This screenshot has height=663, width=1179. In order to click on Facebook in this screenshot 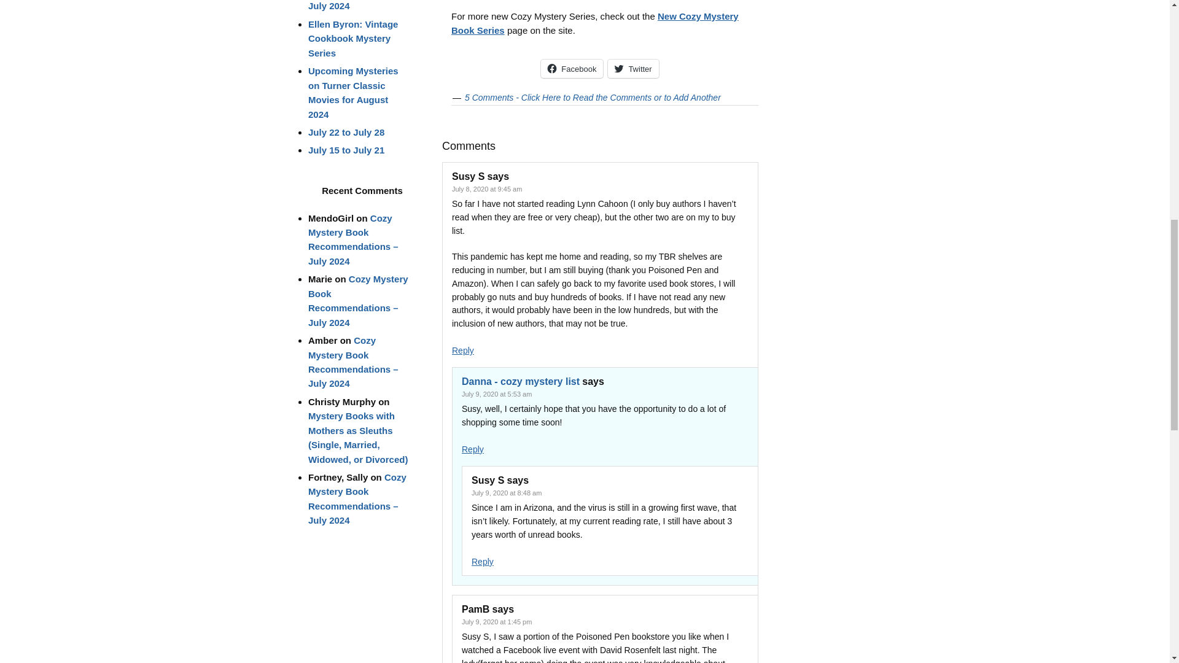, I will do `click(572, 69)`.